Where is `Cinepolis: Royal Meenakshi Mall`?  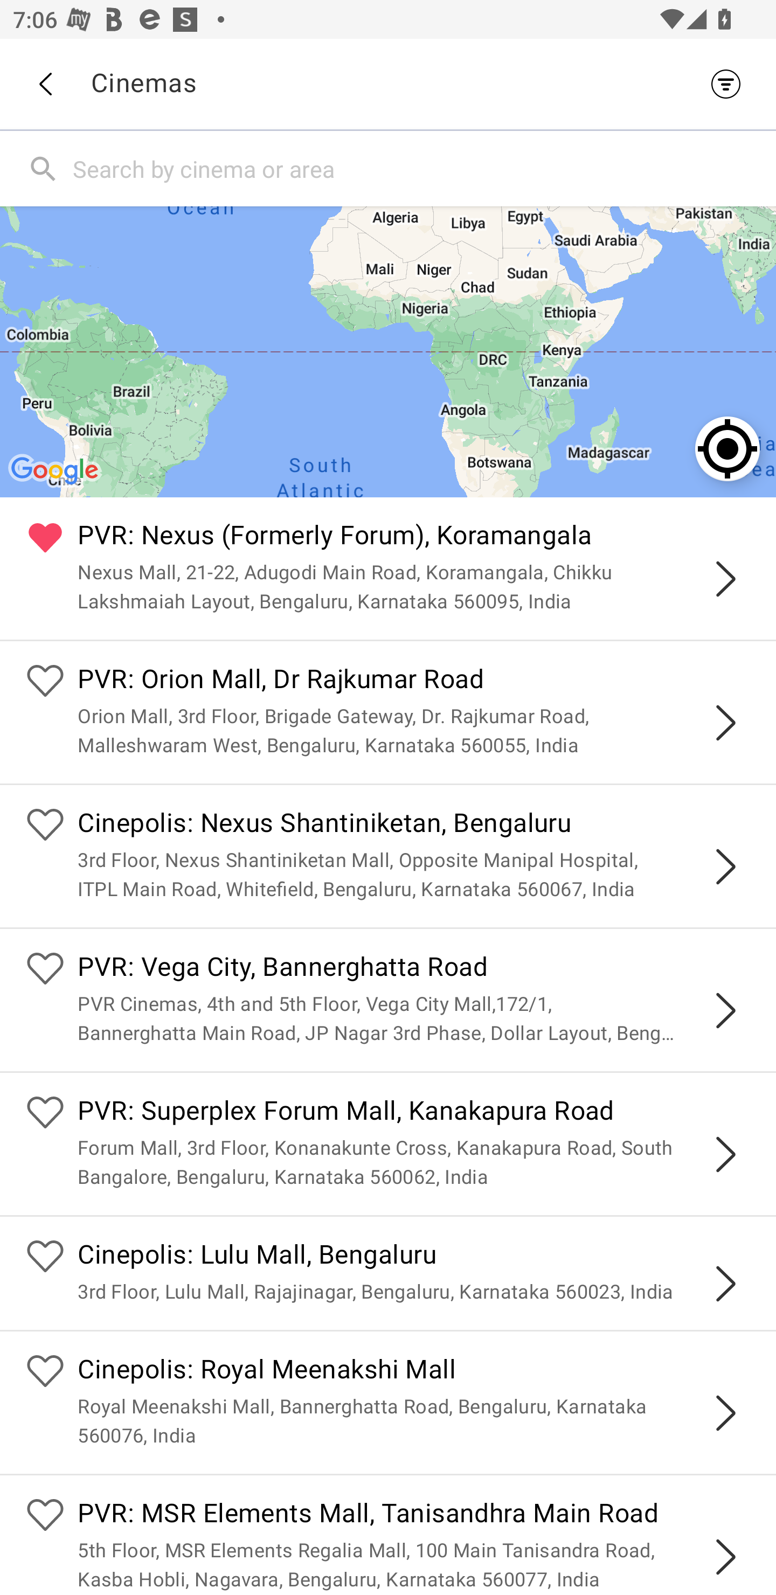 Cinepolis: Royal Meenakshi Mall is located at coordinates (414, 1372).